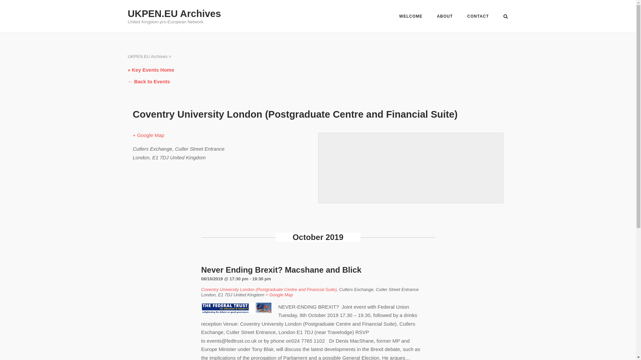 Image resolution: width=641 pixels, height=360 pixels. I want to click on CONTACT, so click(478, 17).